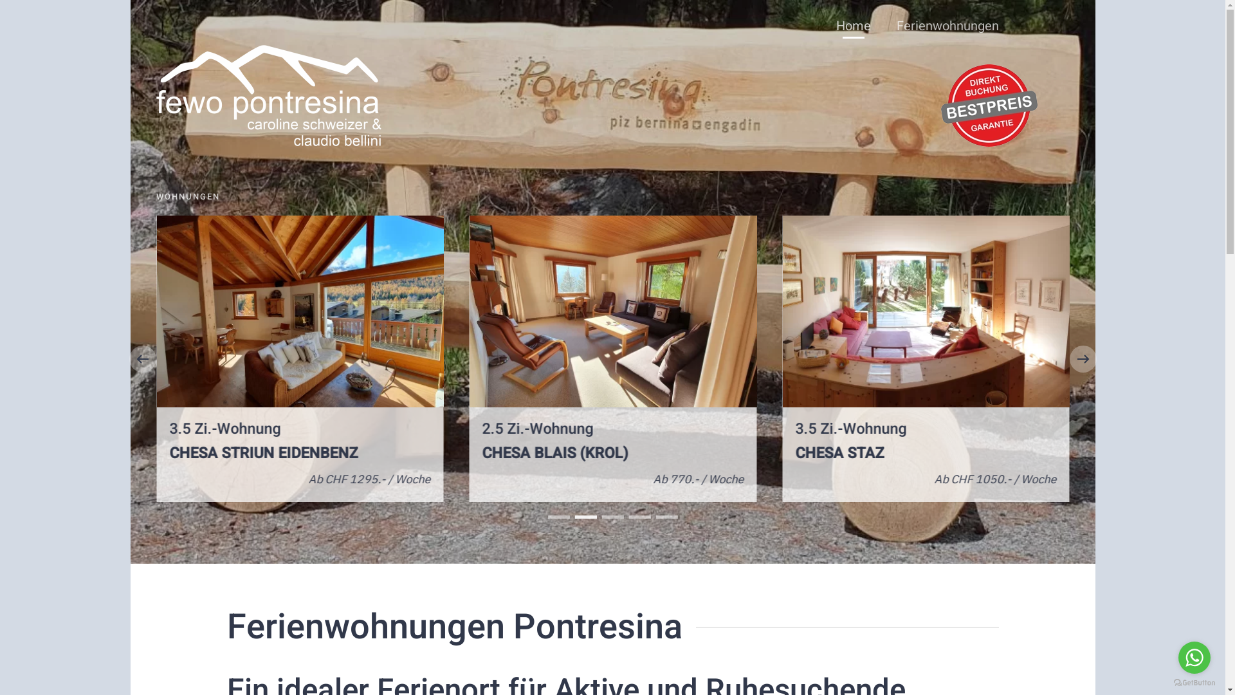 The height and width of the screenshot is (695, 1235). I want to click on 2.5 Zi.-Wohnung
CHESA BLAIS (KROL)
Ab 770.- / Woche, so click(612, 359).